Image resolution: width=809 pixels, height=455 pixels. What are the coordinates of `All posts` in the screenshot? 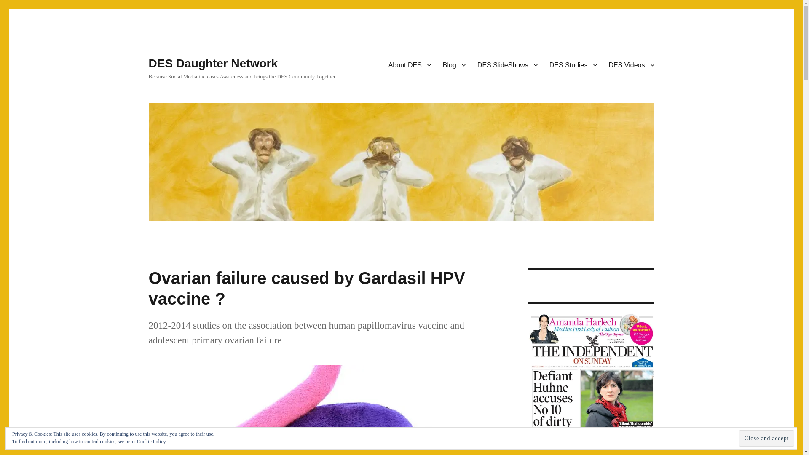 It's located at (454, 64).